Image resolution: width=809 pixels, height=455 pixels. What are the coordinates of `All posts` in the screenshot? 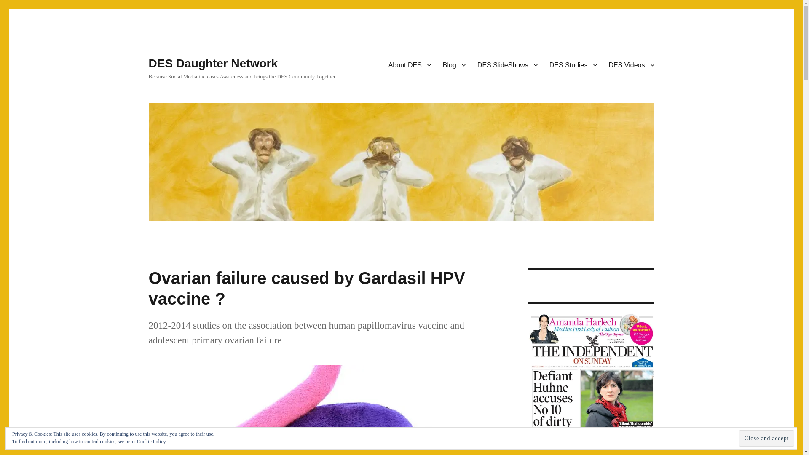 It's located at (454, 64).